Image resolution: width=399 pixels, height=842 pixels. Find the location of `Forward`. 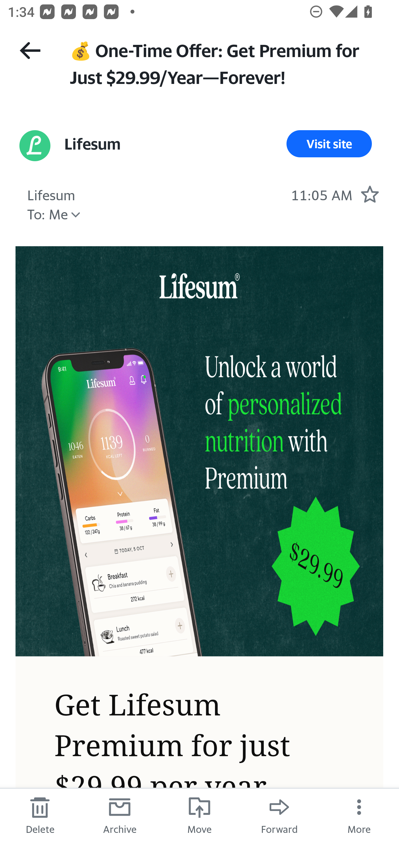

Forward is located at coordinates (279, 815).